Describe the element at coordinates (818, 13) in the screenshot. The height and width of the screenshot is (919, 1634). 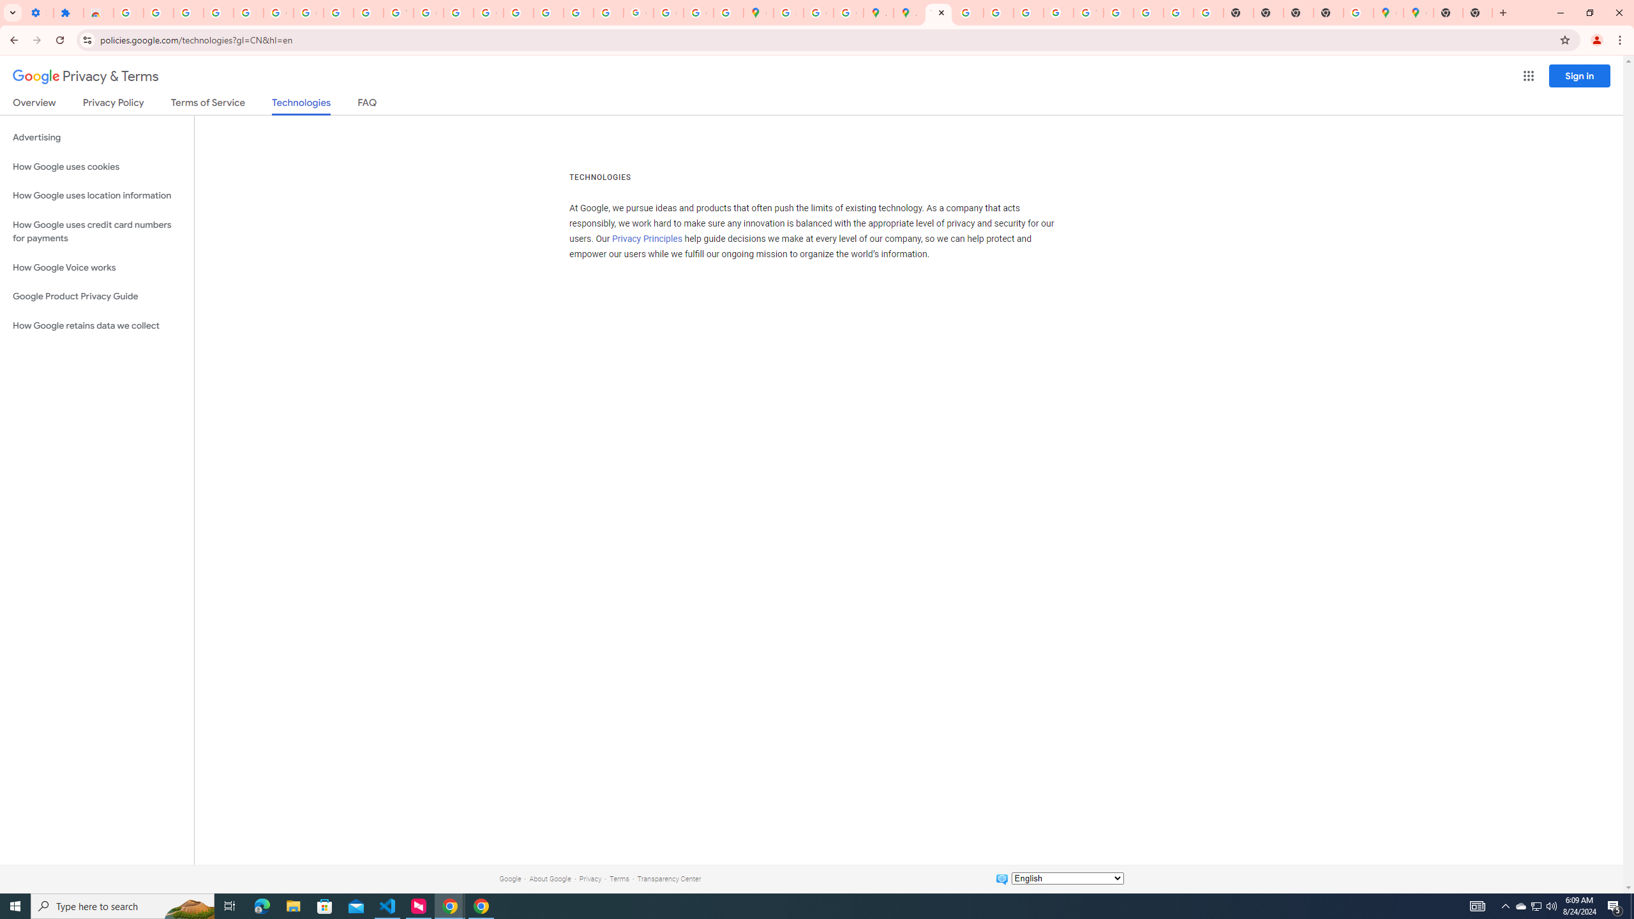
I see `Create your Google Account` at that location.